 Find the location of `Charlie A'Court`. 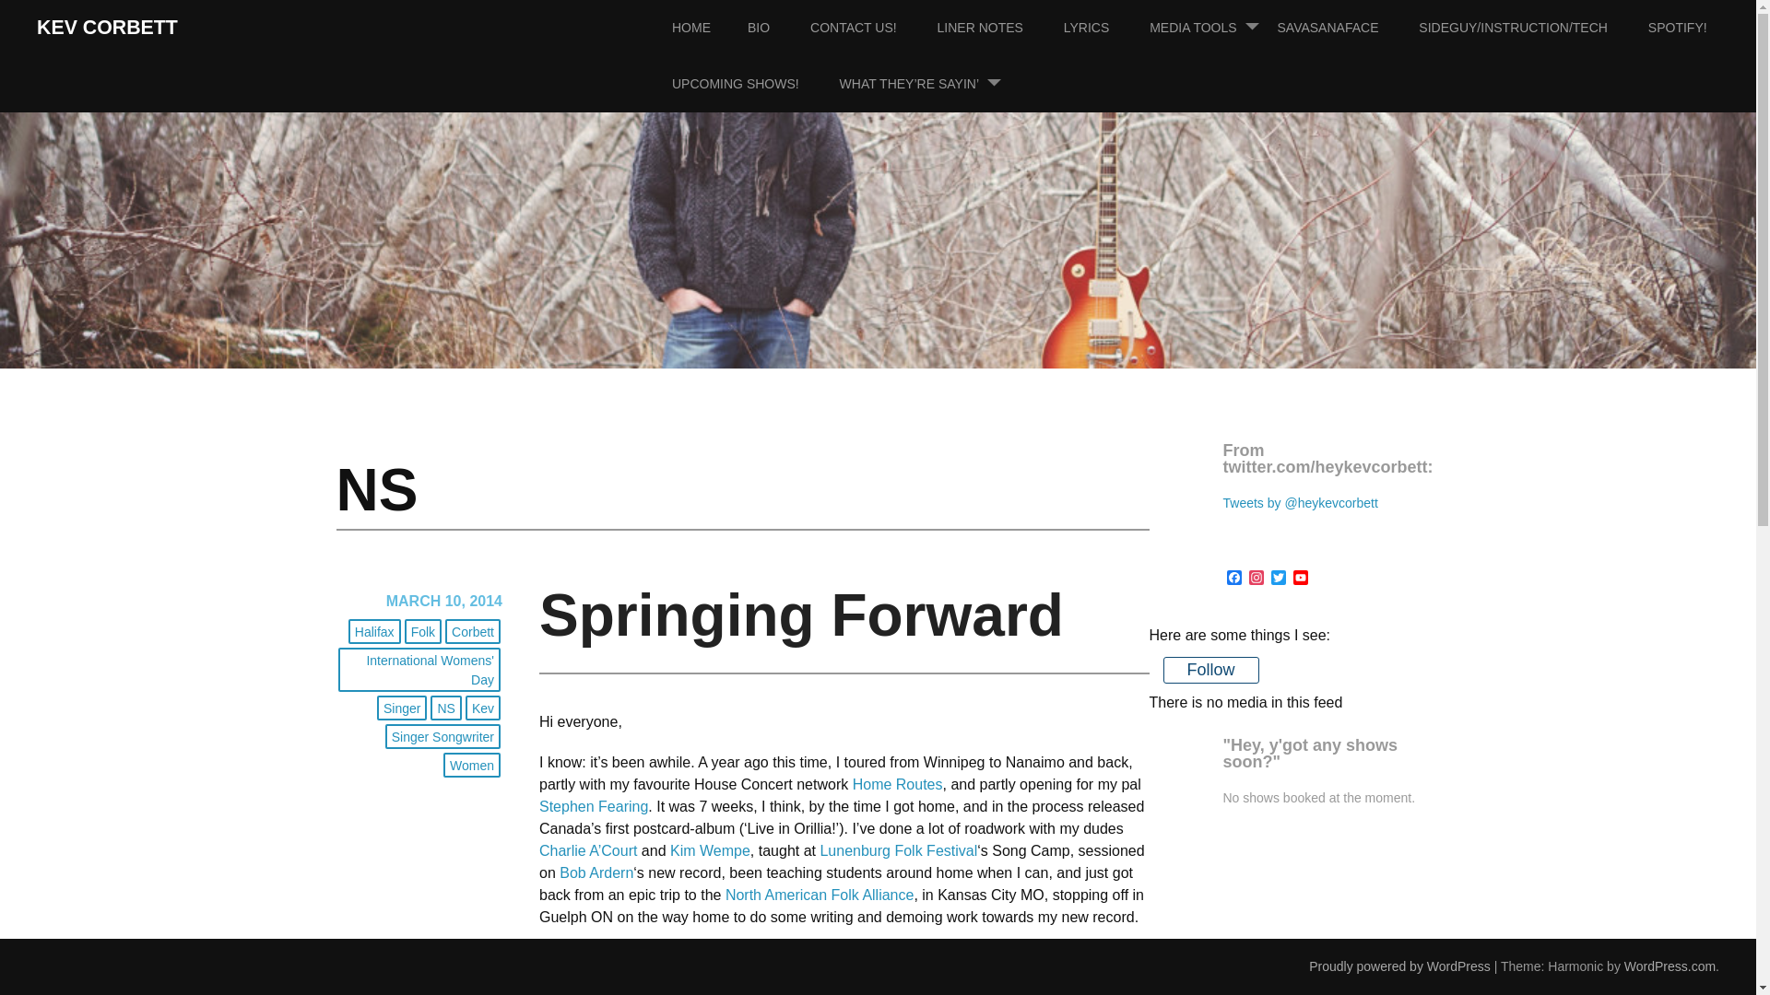

Charlie A'Court is located at coordinates (588, 850).